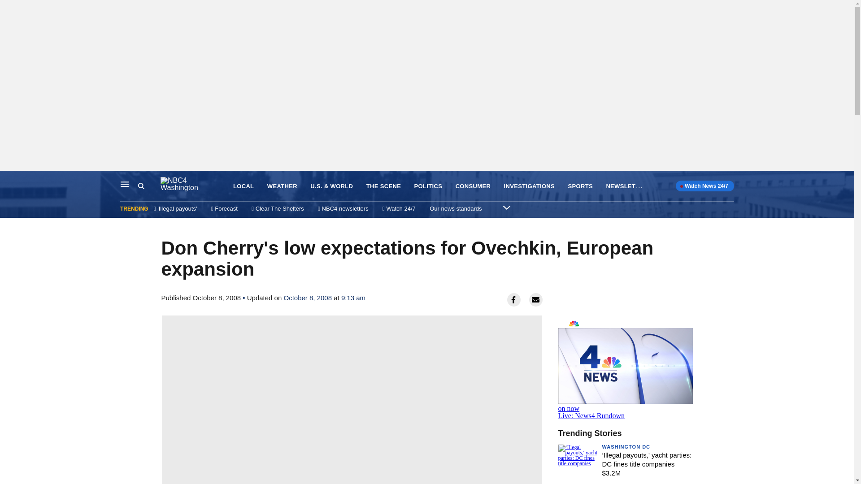  What do you see at coordinates (149, 186) in the screenshot?
I see `Search` at bounding box center [149, 186].